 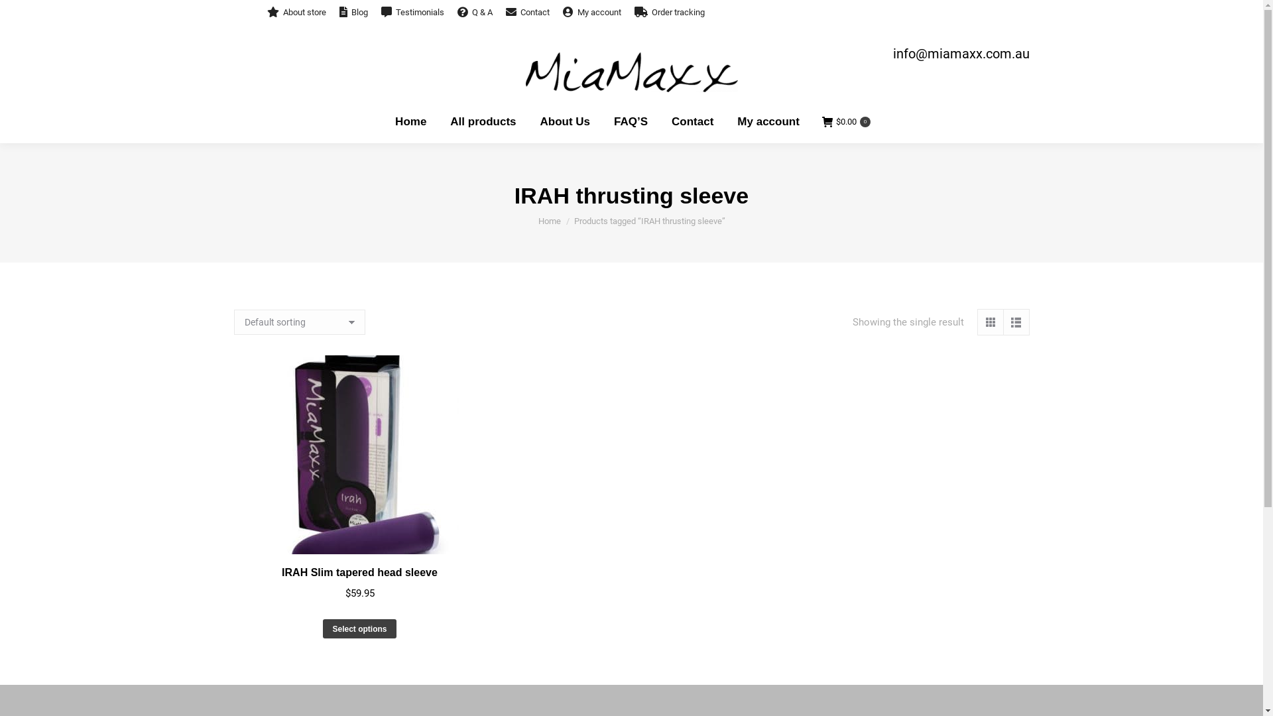 What do you see at coordinates (591, 12) in the screenshot?
I see `My account` at bounding box center [591, 12].